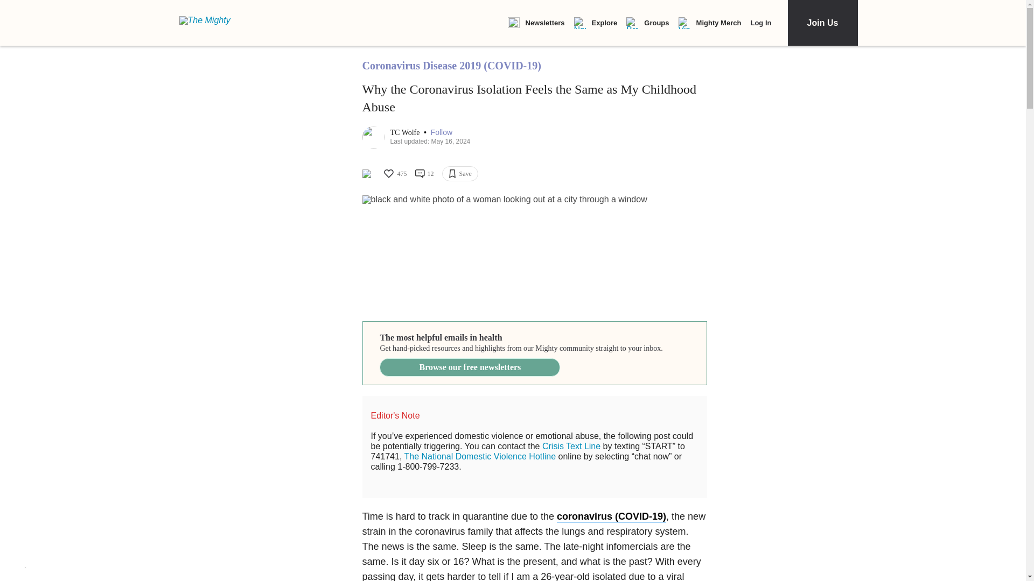 This screenshot has height=581, width=1034. Describe the element at coordinates (394, 173) in the screenshot. I see `475` at that location.